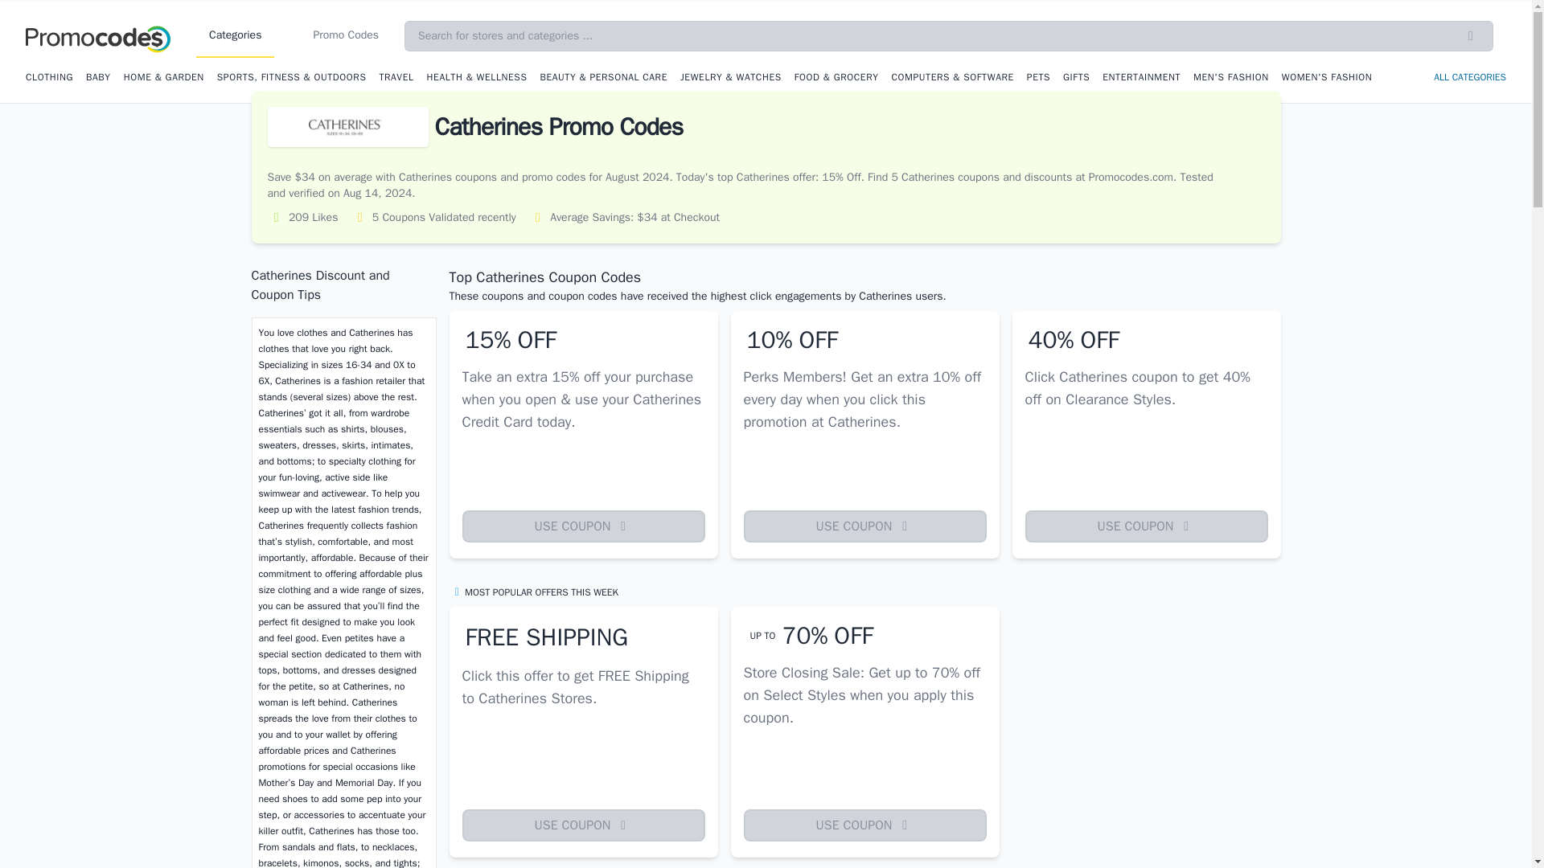 This screenshot has width=1544, height=868. What do you see at coordinates (1470, 77) in the screenshot?
I see `ALL CATEGORIES` at bounding box center [1470, 77].